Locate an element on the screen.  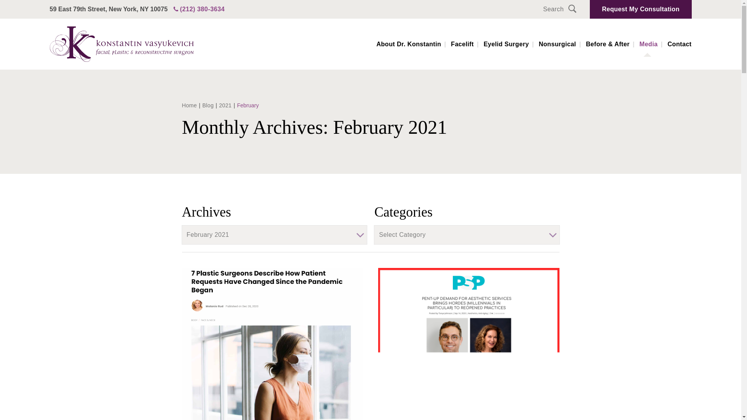
Go to 2021. is located at coordinates (225, 105).